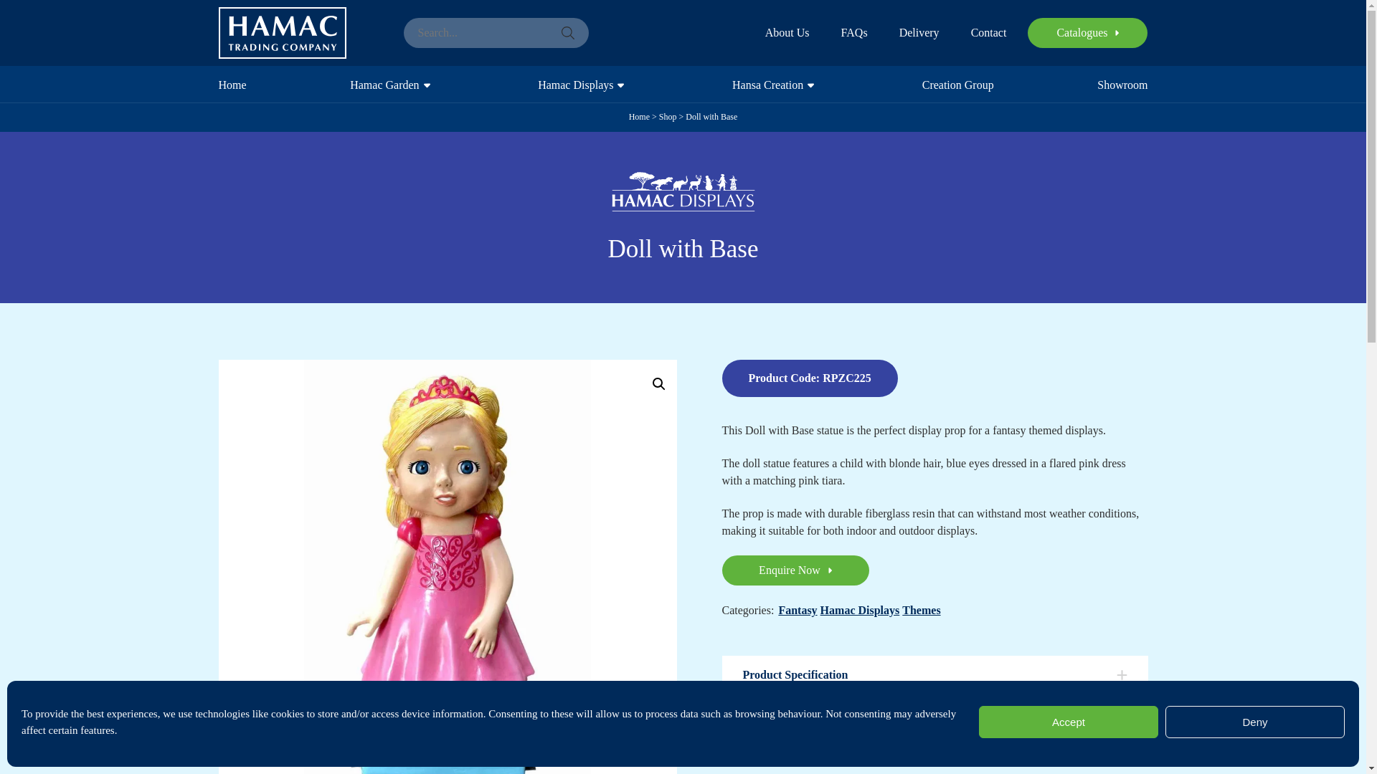 The image size is (1377, 774). Describe the element at coordinates (854, 33) in the screenshot. I see `FAQs` at that location.